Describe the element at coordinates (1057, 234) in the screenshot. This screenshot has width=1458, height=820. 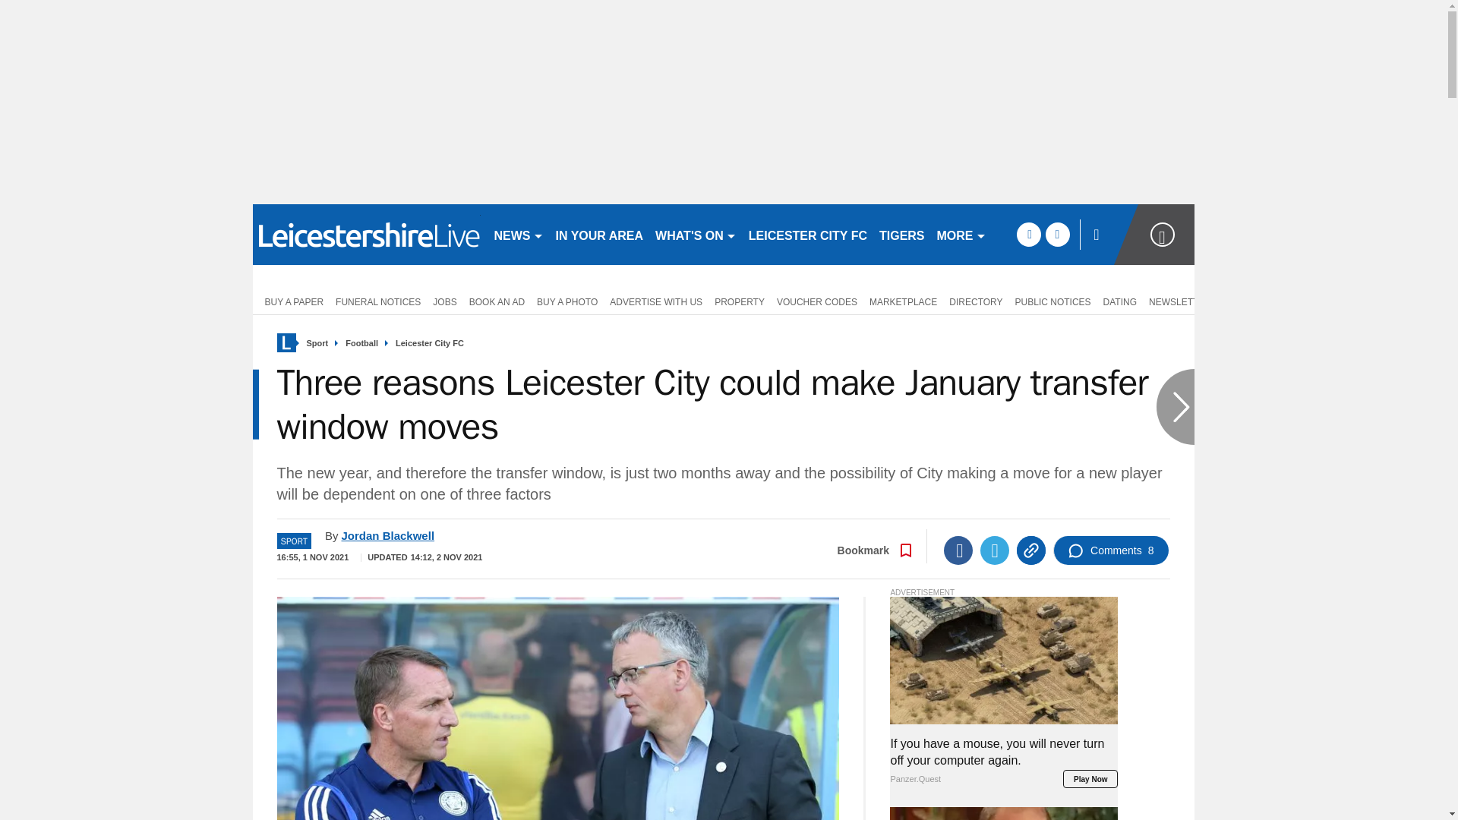
I see `twitter` at that location.